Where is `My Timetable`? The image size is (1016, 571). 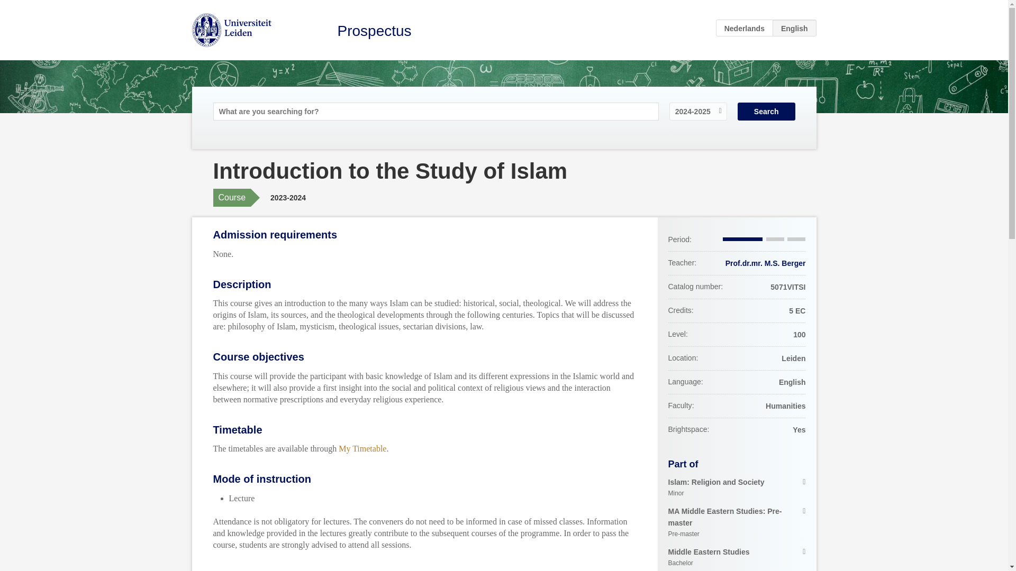
My Timetable is located at coordinates (737, 522).